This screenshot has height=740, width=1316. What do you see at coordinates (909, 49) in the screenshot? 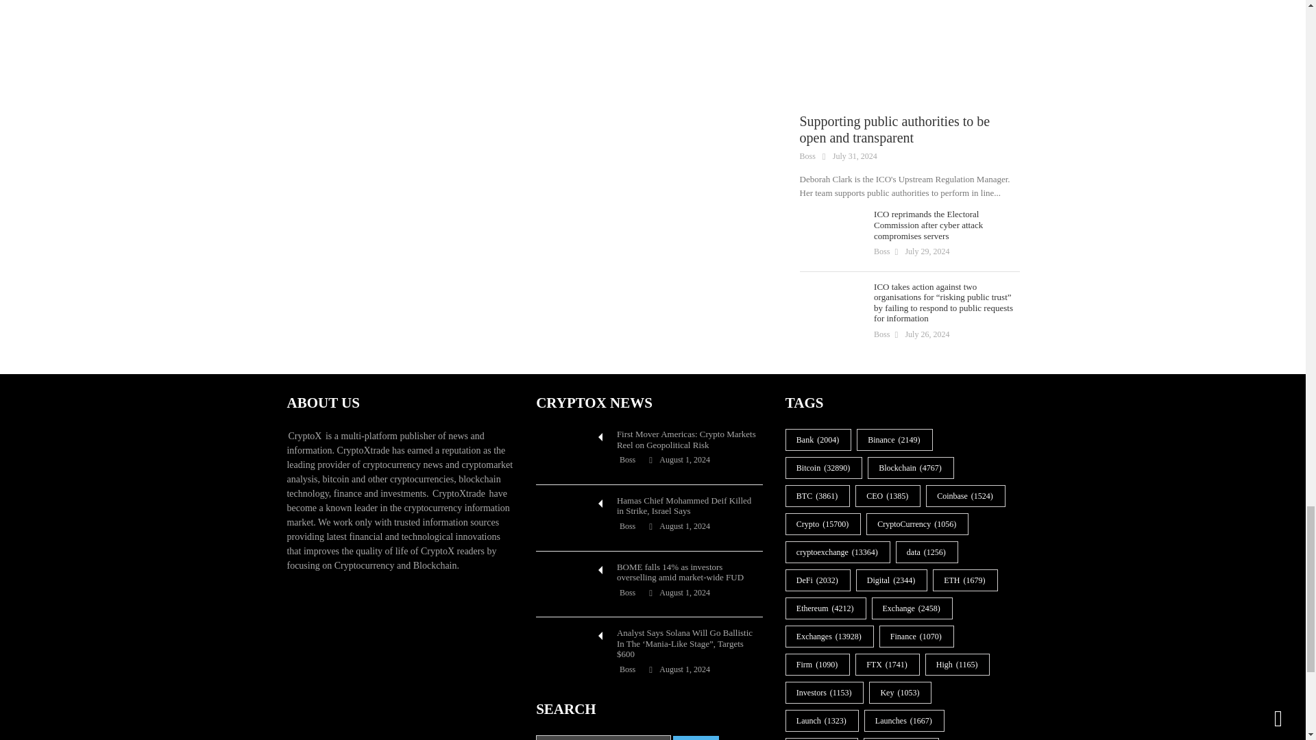
I see `Supporting public authorities to be open and transparent` at bounding box center [909, 49].